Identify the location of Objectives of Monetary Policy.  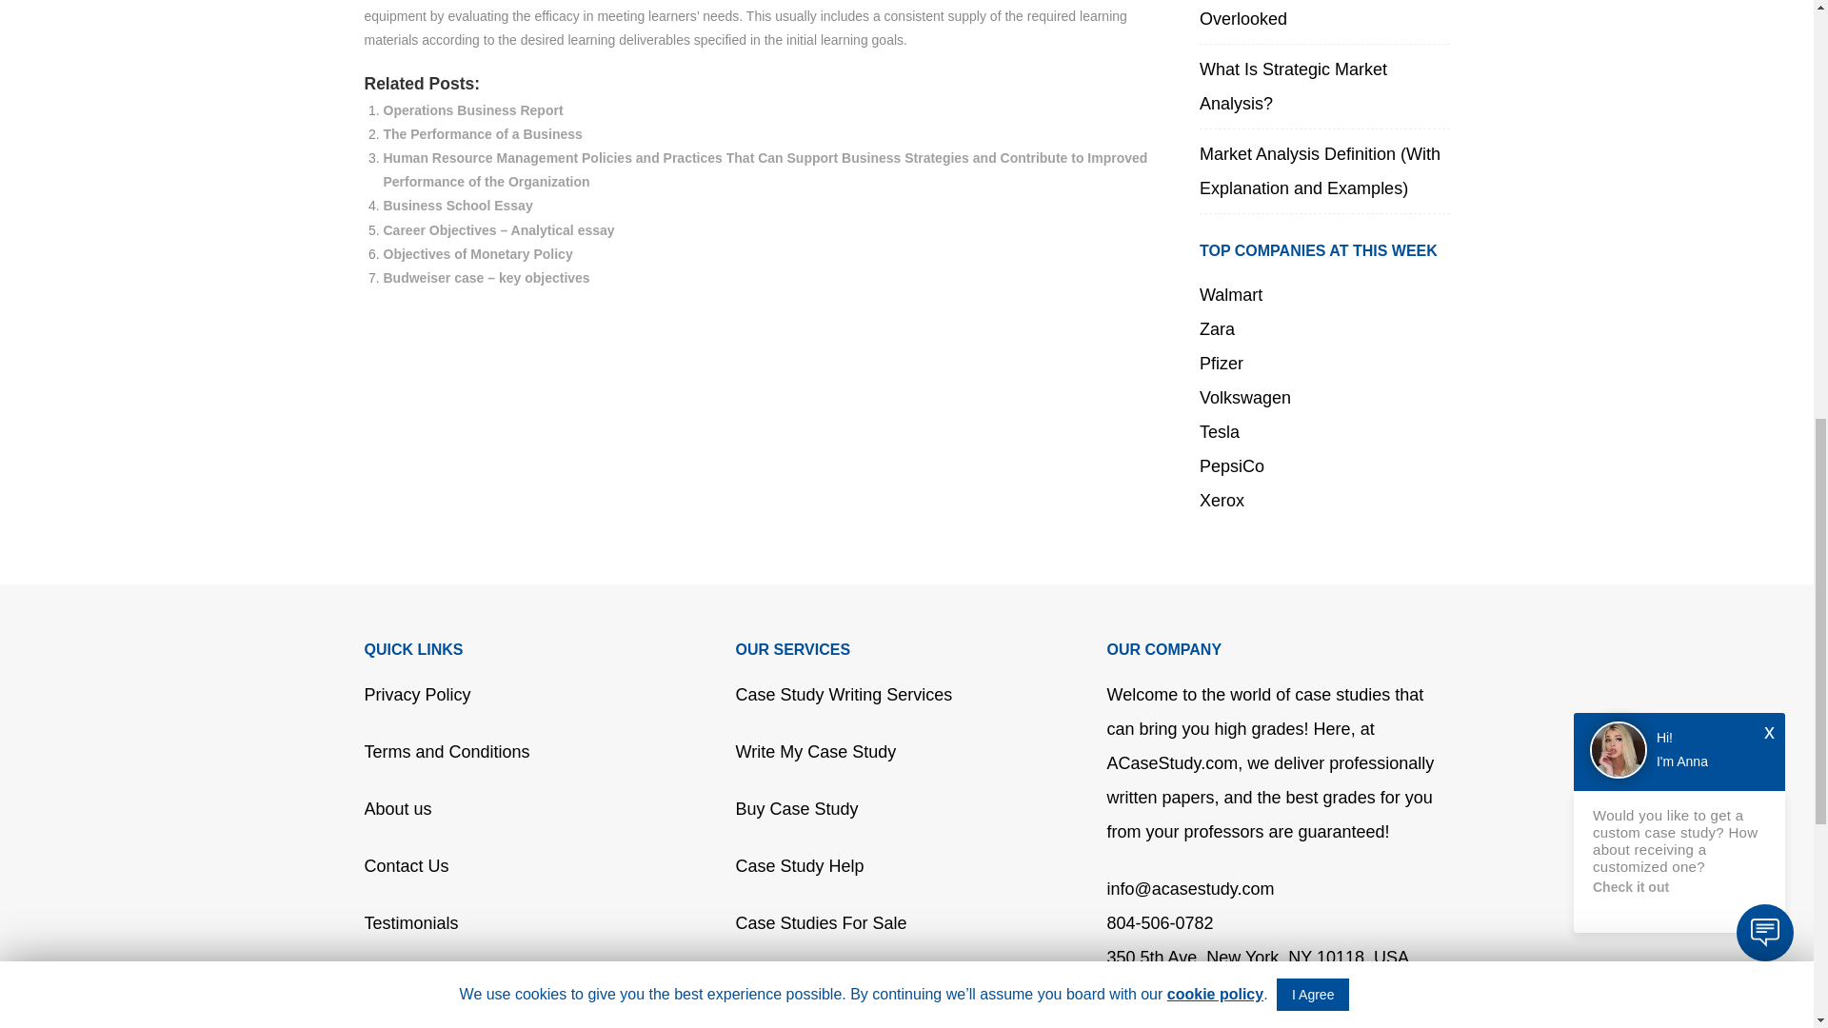
(476, 254).